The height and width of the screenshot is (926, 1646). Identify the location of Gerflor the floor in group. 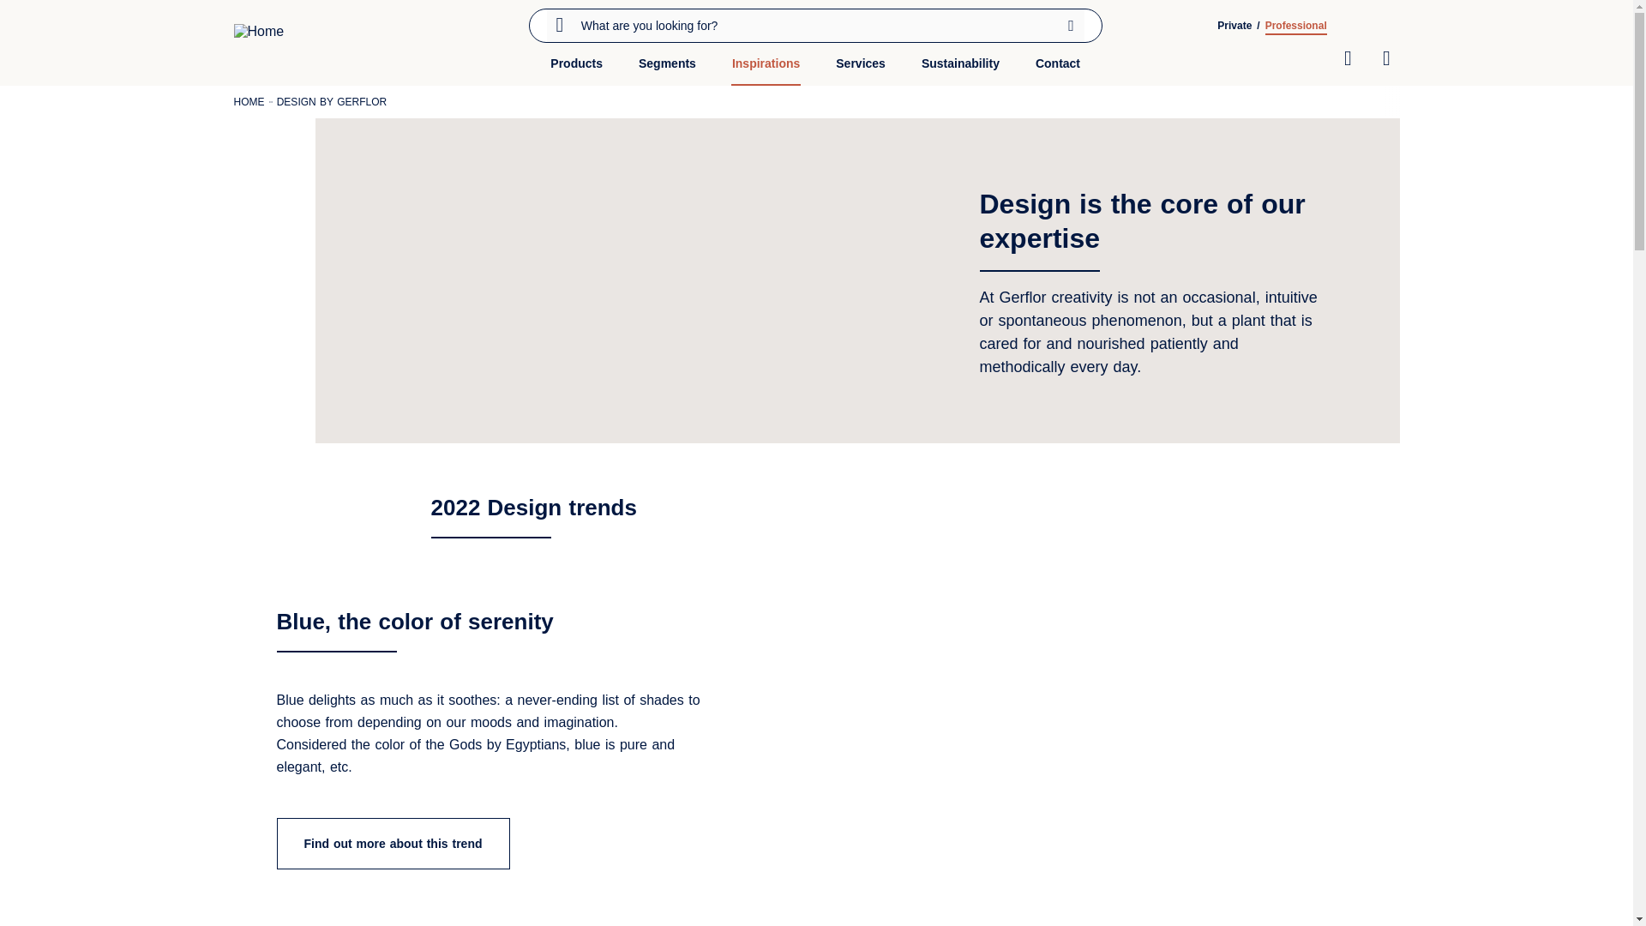
(297, 43).